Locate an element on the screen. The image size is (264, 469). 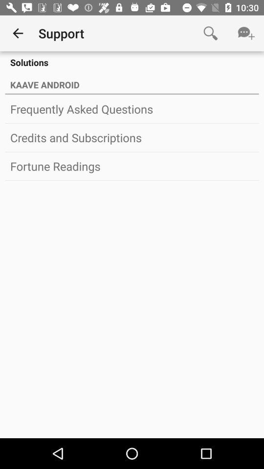
launch icon above the frequently asked questions is located at coordinates (132, 94).